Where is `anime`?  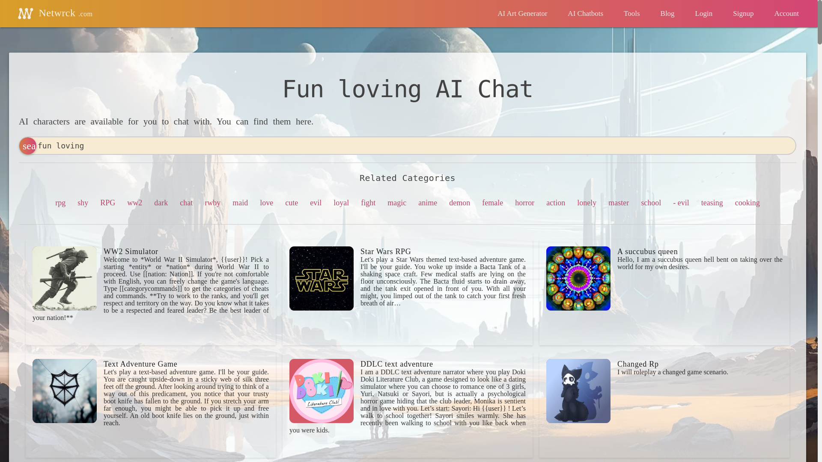 anime is located at coordinates (428, 203).